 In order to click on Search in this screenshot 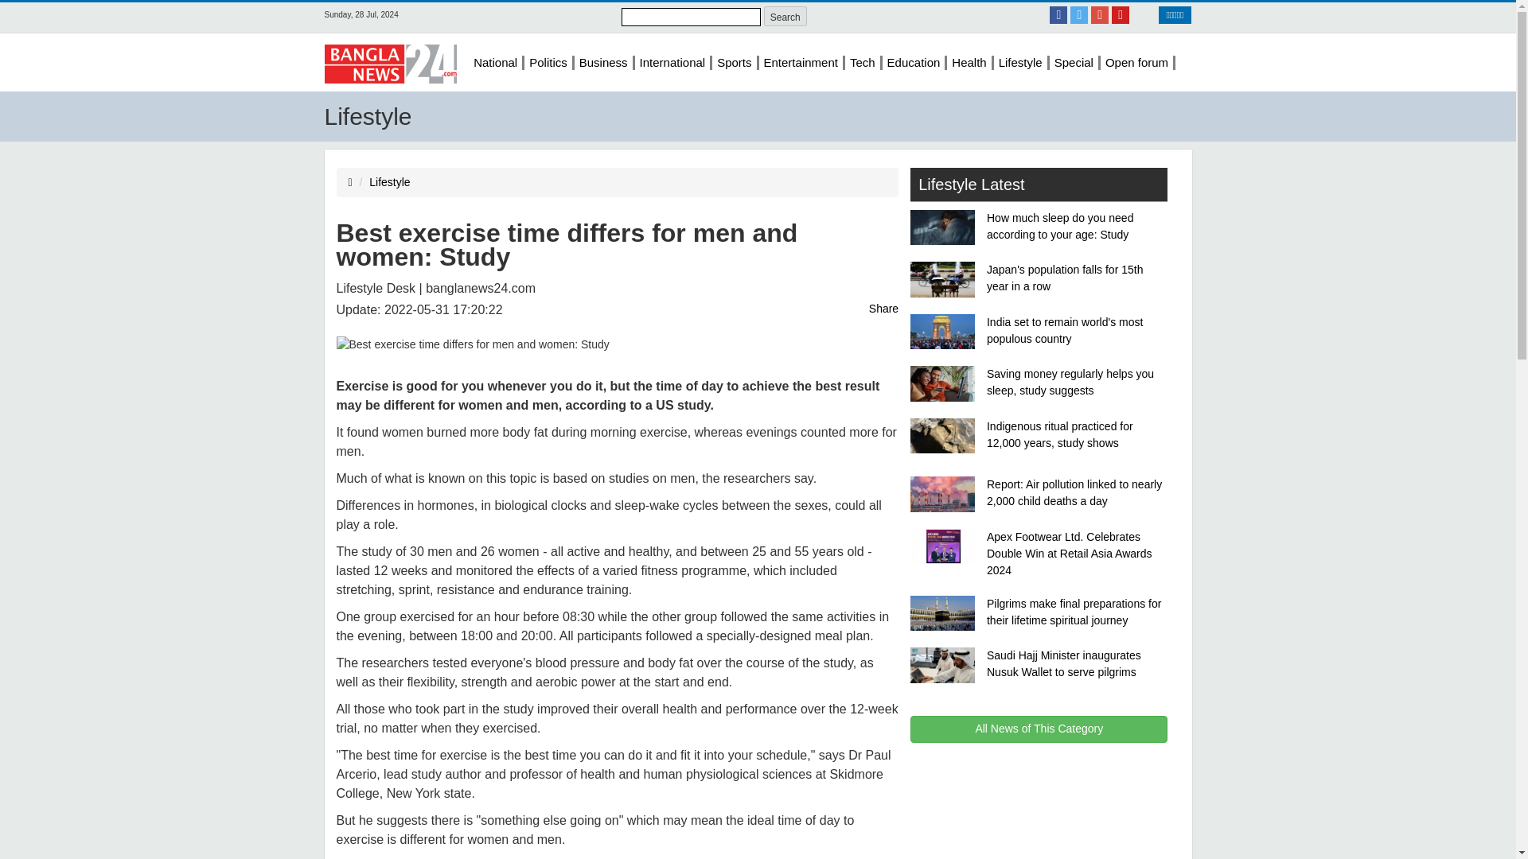, I will do `click(785, 16)`.